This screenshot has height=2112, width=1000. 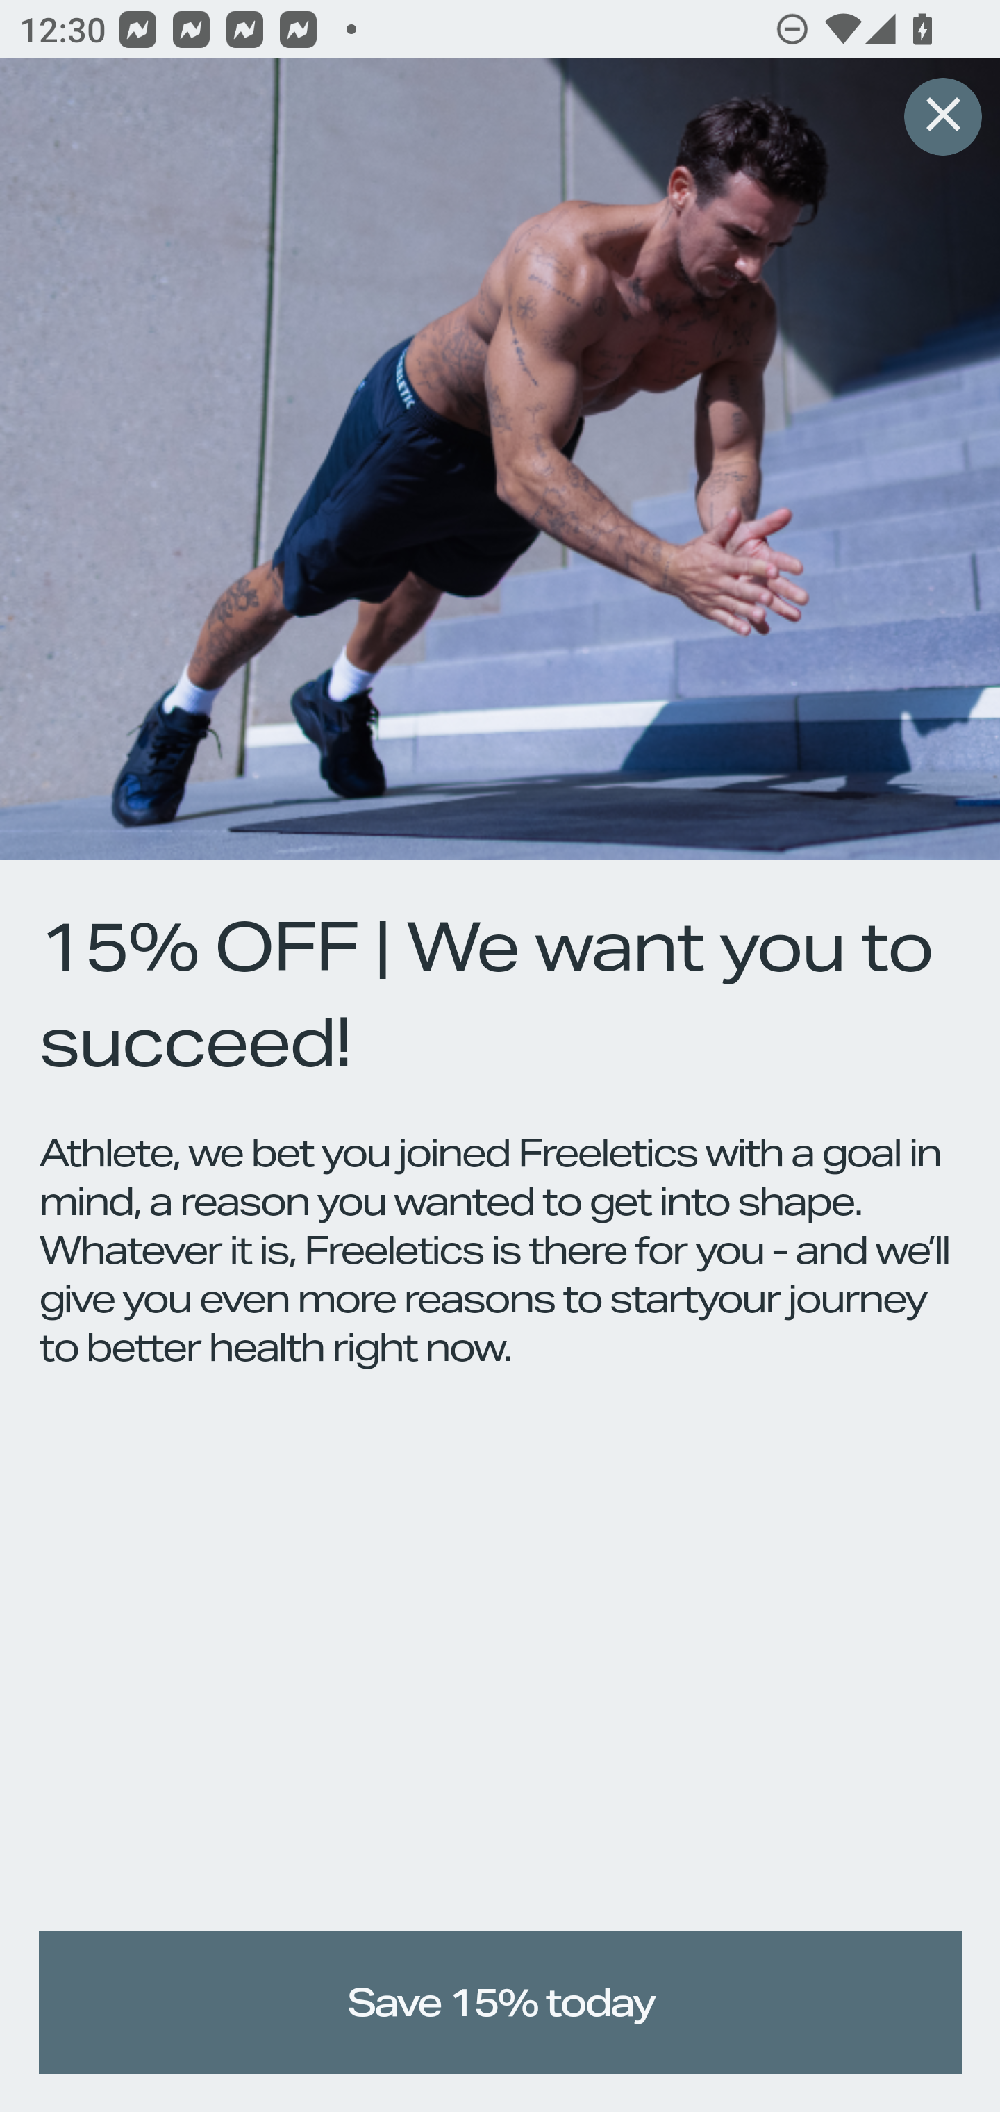 What do you see at coordinates (942, 118) in the screenshot?
I see `# 315627333` at bounding box center [942, 118].